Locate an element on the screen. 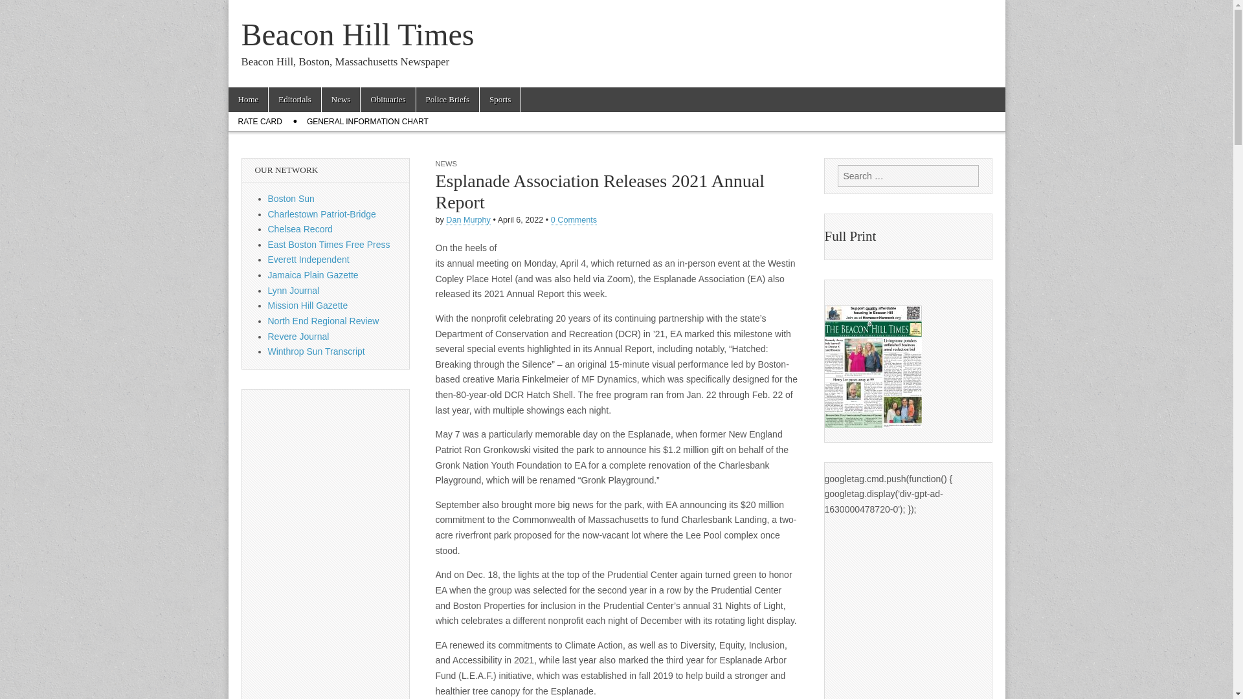 The width and height of the screenshot is (1243, 699). Beacon Hill Times is located at coordinates (357, 34).